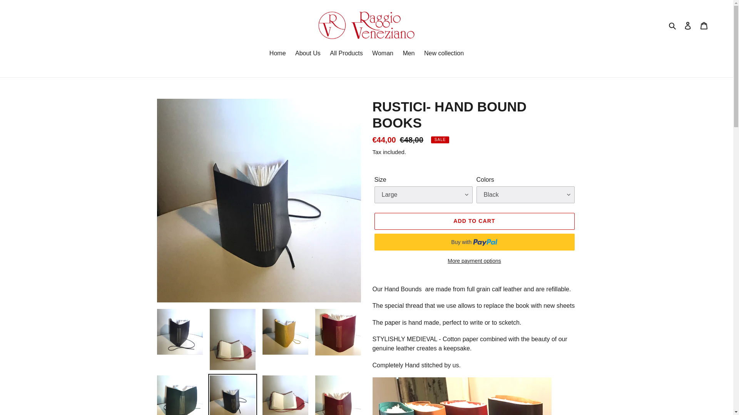 The image size is (739, 415). Describe the element at coordinates (277, 54) in the screenshot. I see `Home` at that location.